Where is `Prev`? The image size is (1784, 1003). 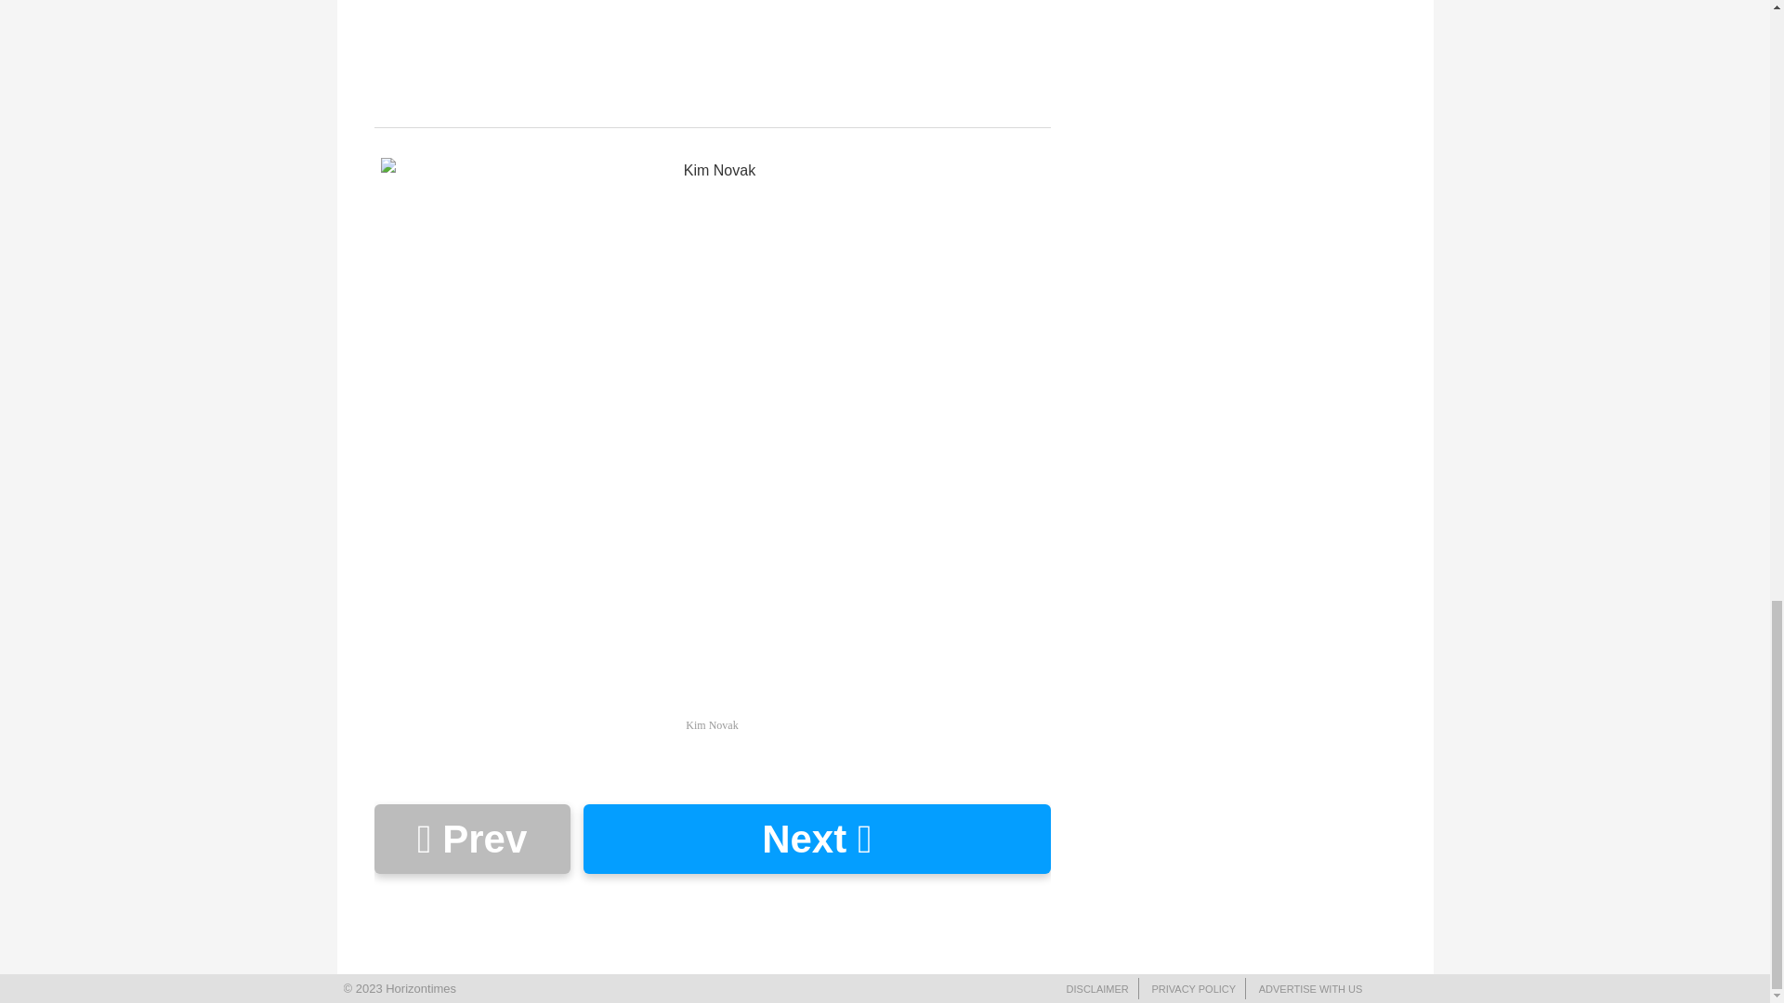 Prev is located at coordinates (470, 839).